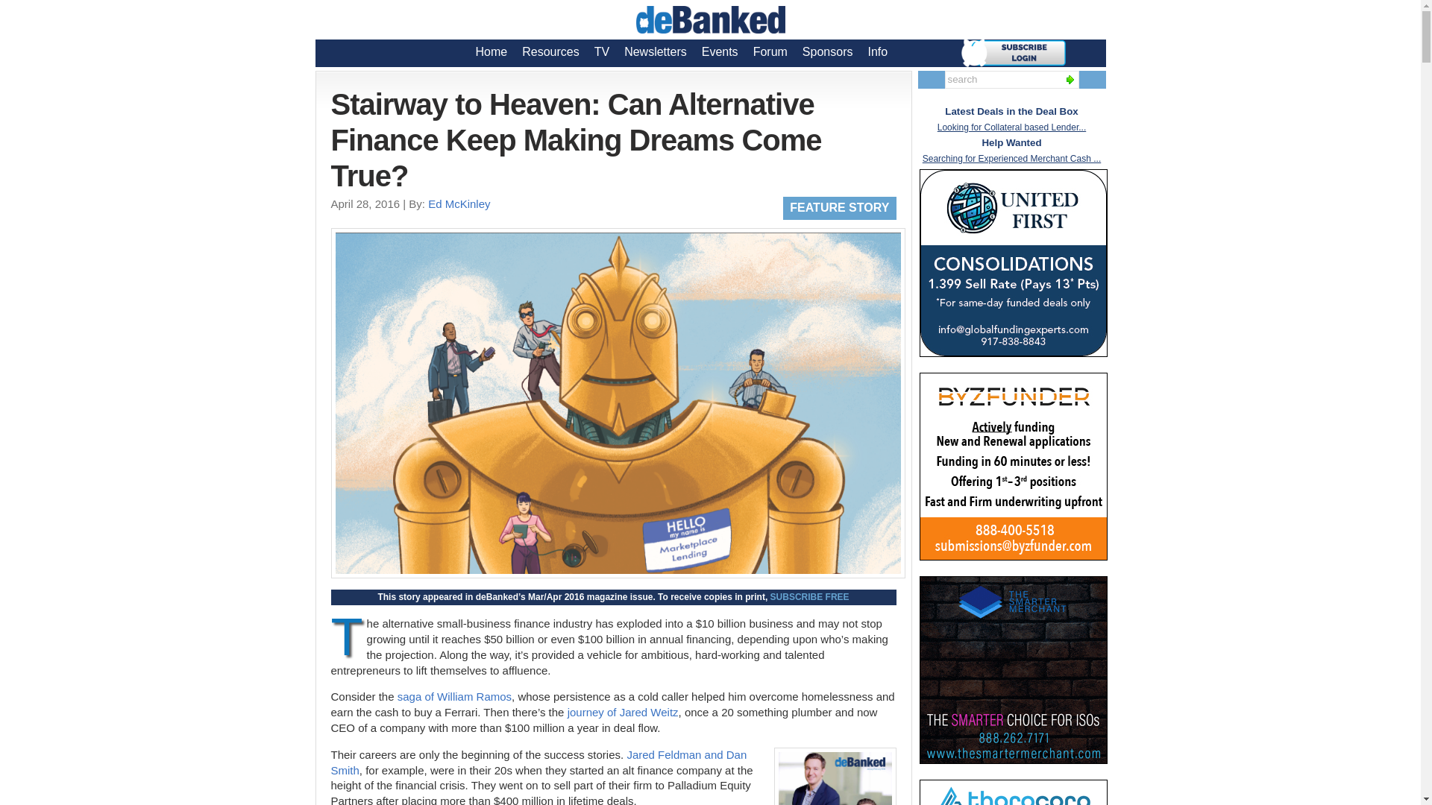  Describe the element at coordinates (538, 763) in the screenshot. I see `Jared Feldman and Dan Smith` at that location.